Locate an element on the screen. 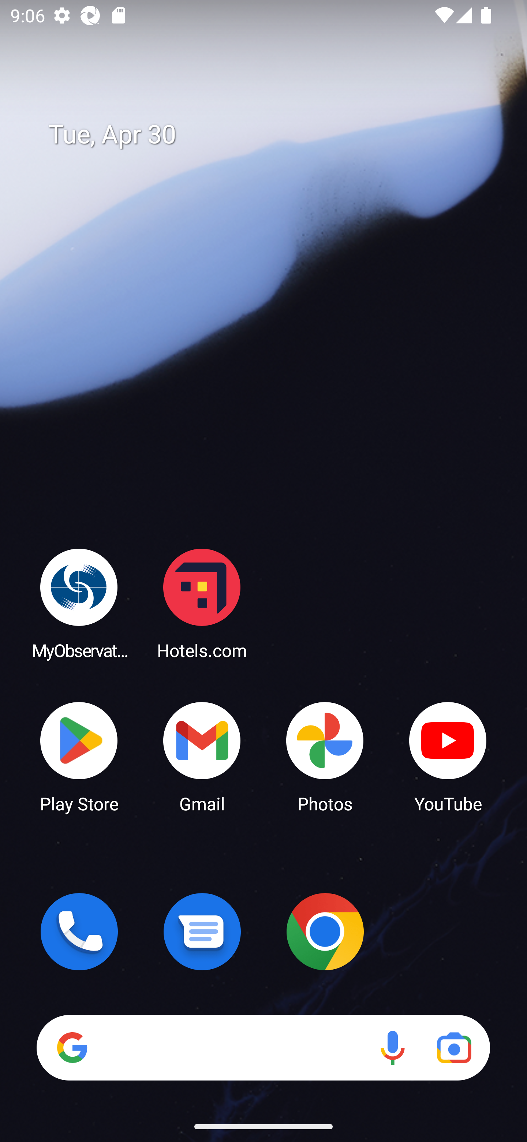 Image resolution: width=527 pixels, height=1142 pixels. Hotels.com is located at coordinates (202, 603).